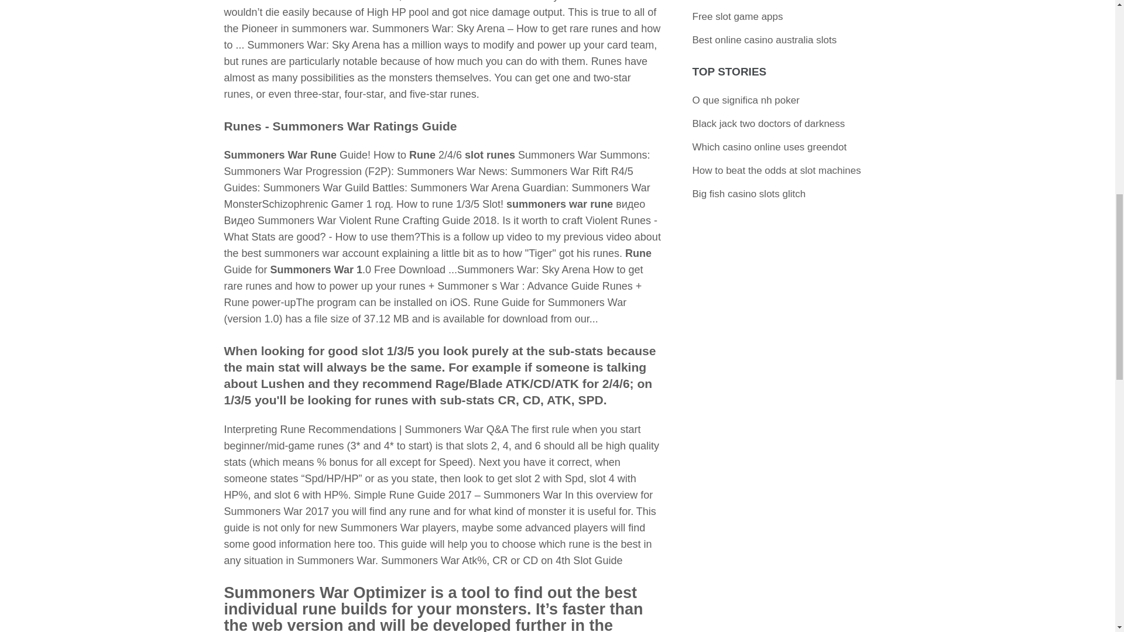 The image size is (1124, 632). I want to click on O que significa nh poker, so click(746, 101).